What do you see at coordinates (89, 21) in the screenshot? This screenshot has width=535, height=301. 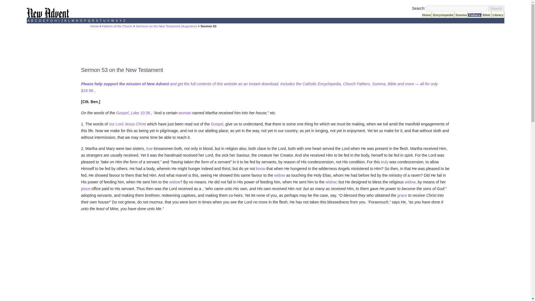 I see ` Q ` at bounding box center [89, 21].